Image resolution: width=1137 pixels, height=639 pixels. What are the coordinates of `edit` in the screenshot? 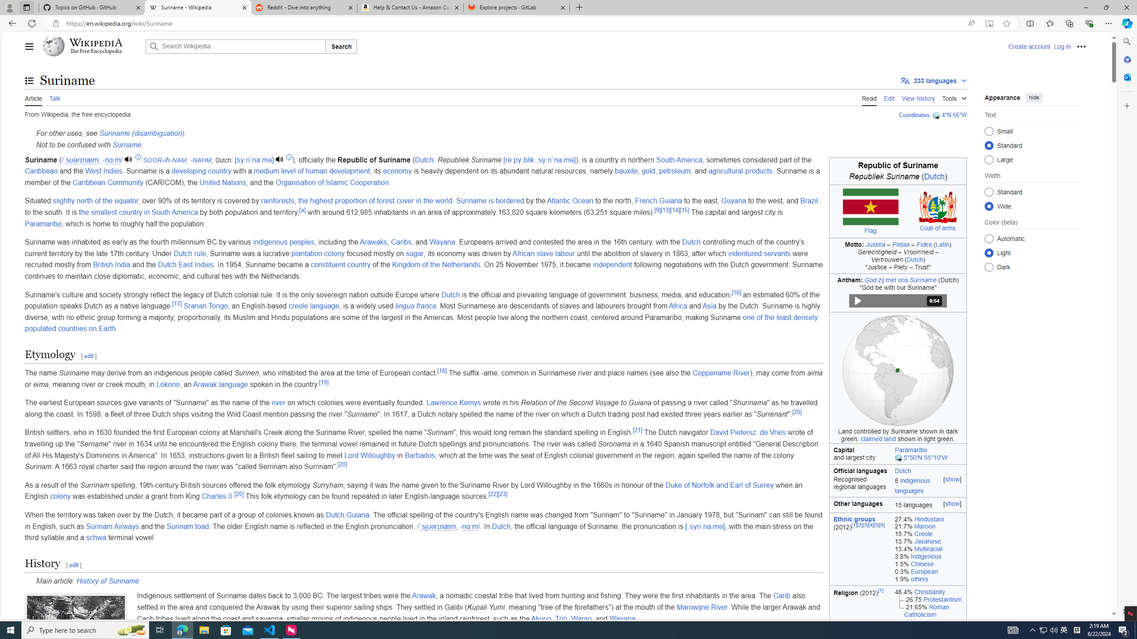 It's located at (74, 564).